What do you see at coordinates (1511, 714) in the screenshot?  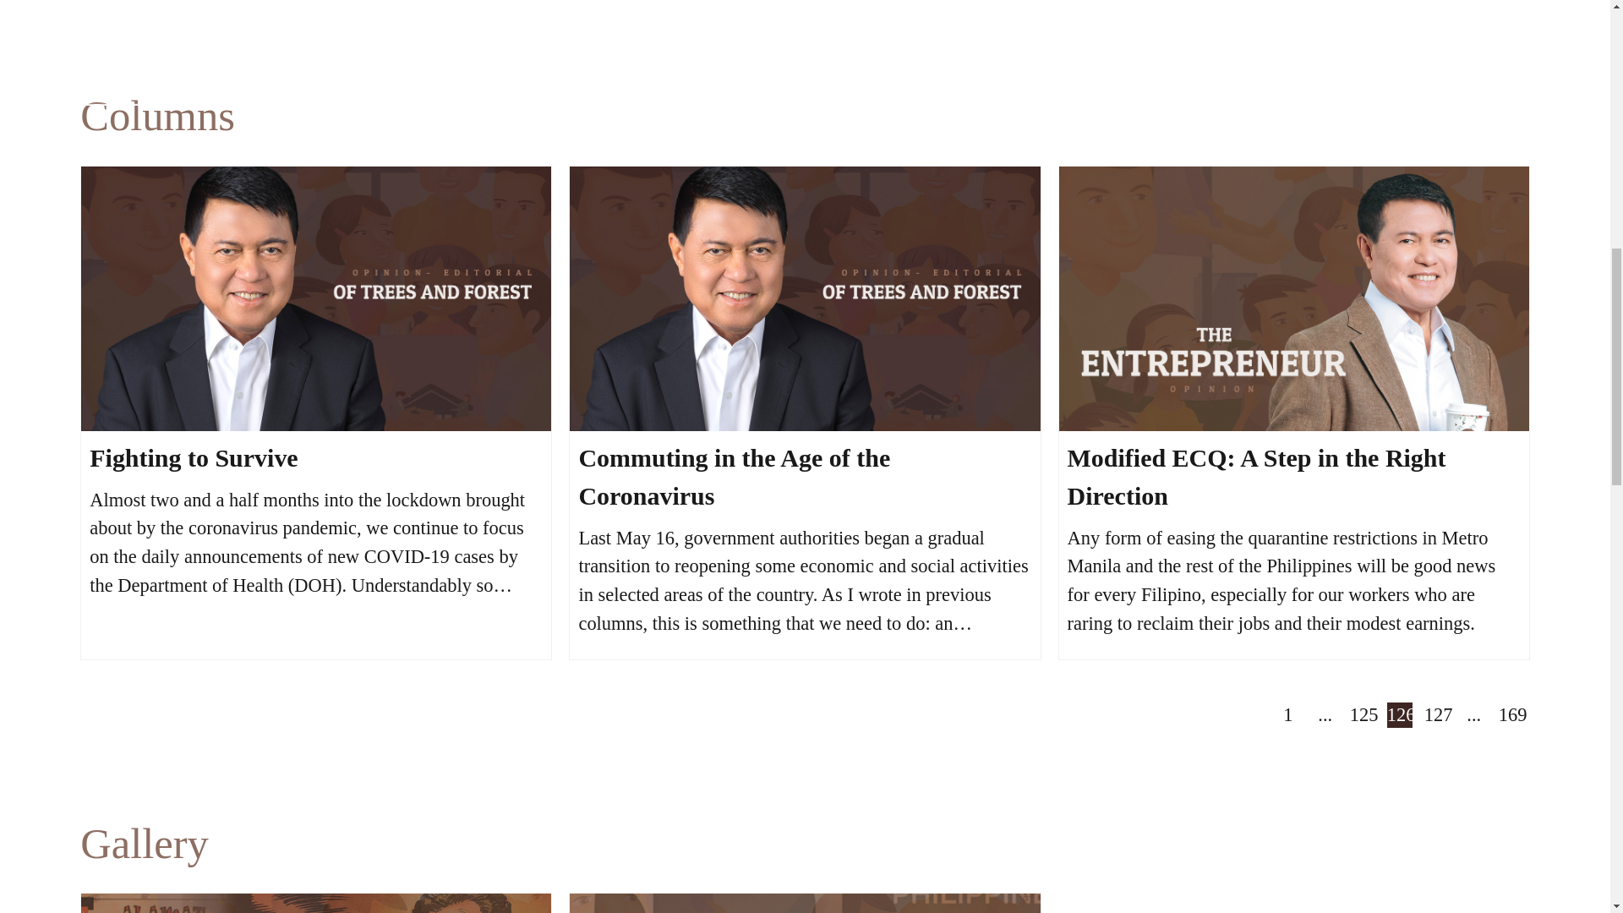 I see `169` at bounding box center [1511, 714].